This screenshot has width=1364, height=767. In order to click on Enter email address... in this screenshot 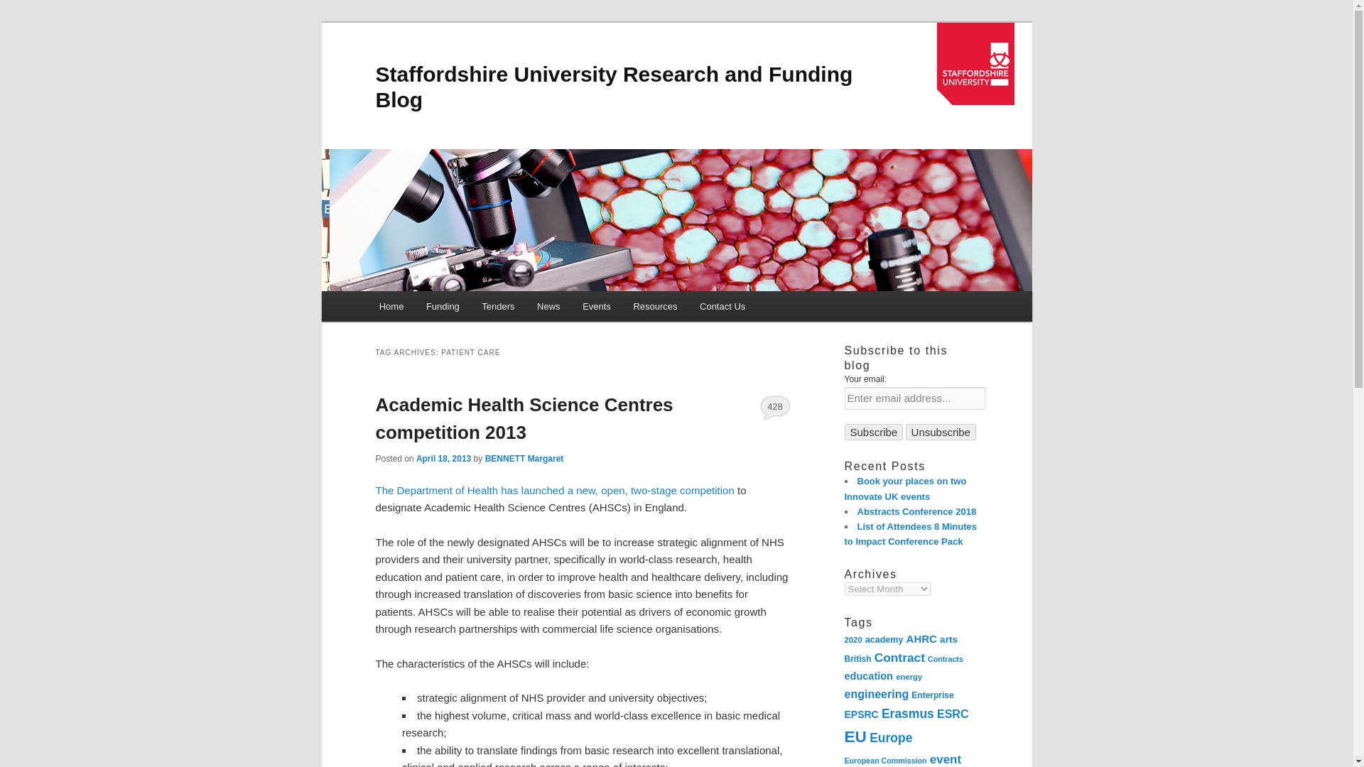, I will do `click(914, 398)`.